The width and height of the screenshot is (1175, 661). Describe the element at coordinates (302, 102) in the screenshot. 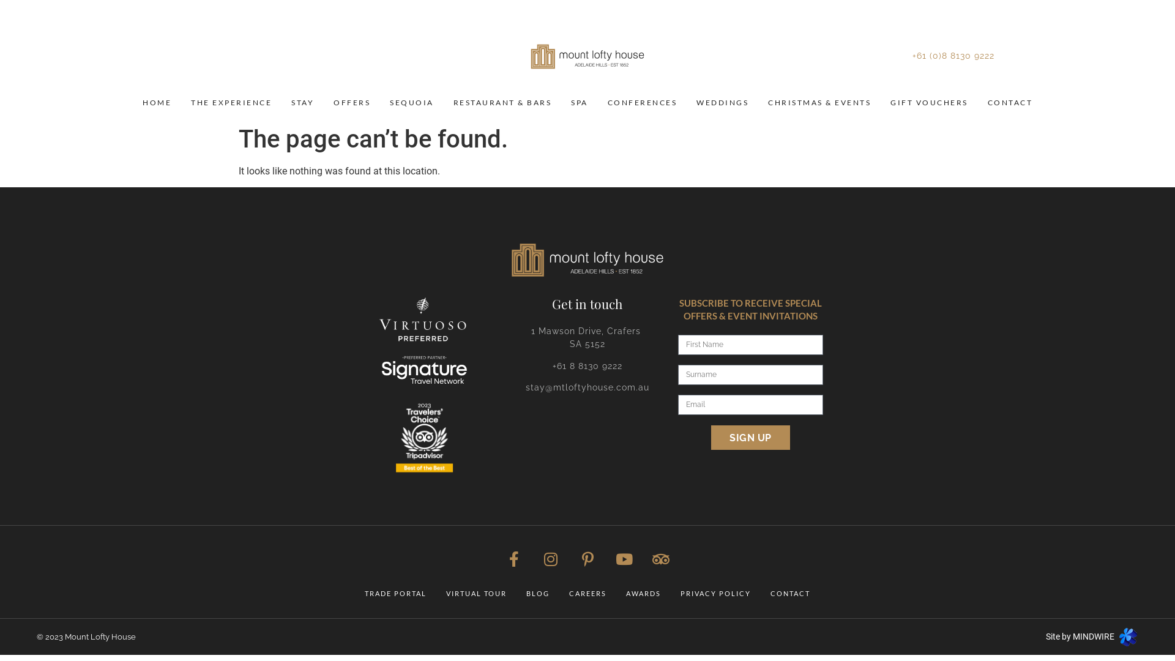

I see `STAY` at that location.